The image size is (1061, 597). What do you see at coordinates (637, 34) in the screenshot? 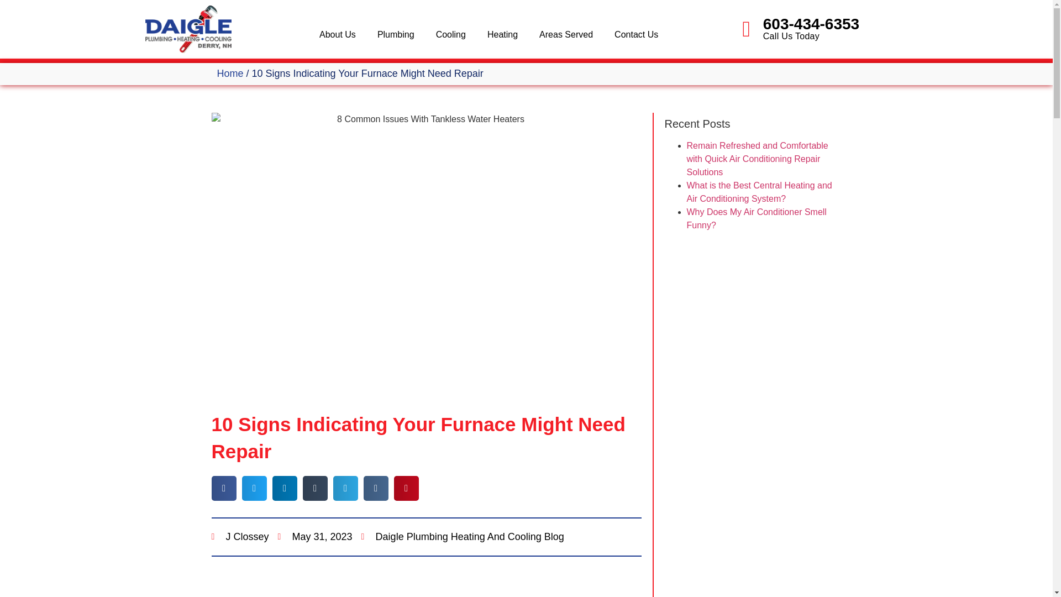
I see `Contact Us` at bounding box center [637, 34].